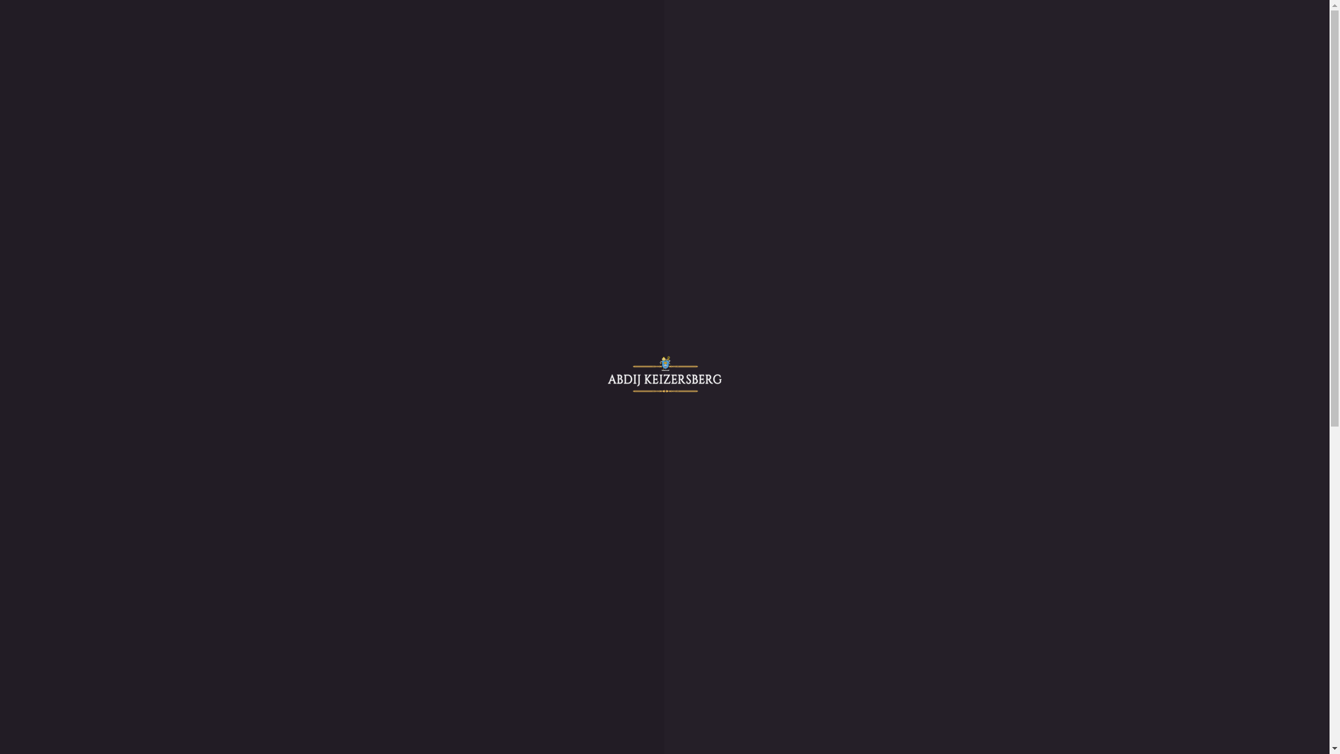 The height and width of the screenshot is (754, 1340). Describe the element at coordinates (159, 480) in the screenshot. I see `Oproep tot steun vanwege de Abbas Primas` at that location.